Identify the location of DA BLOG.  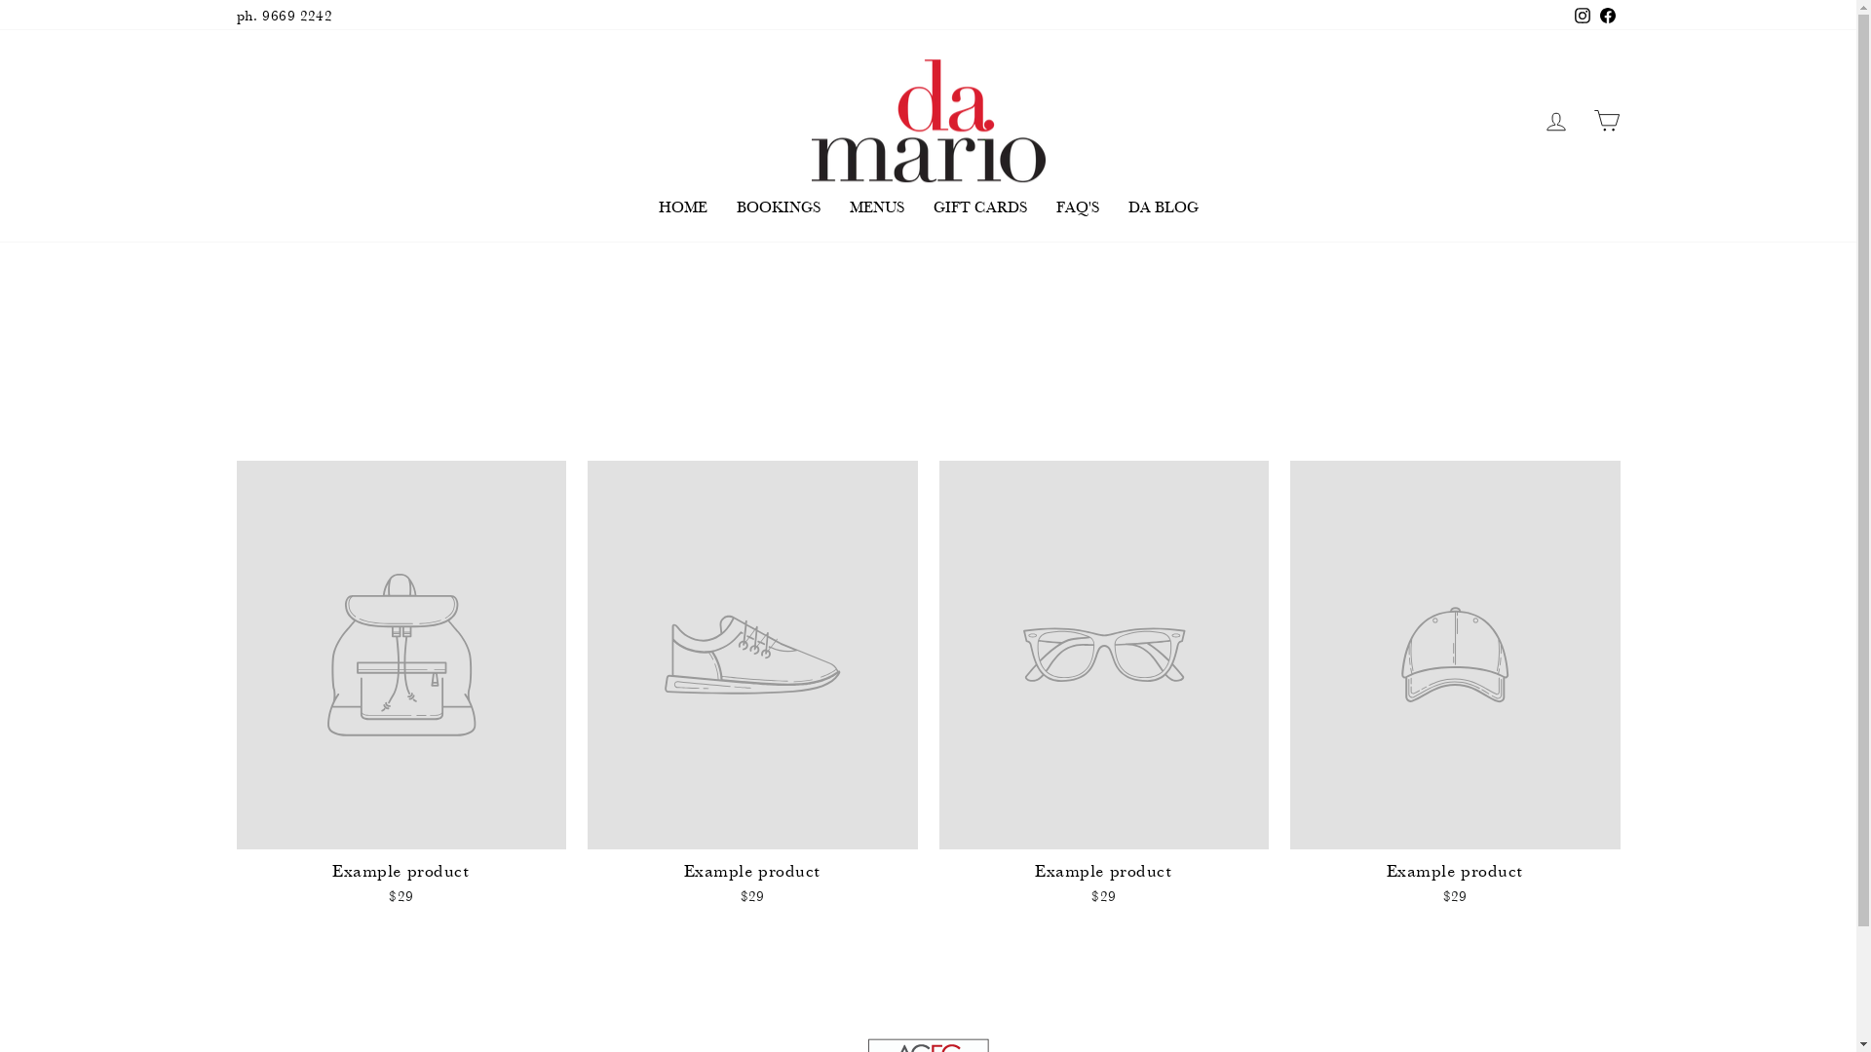
(1163, 207).